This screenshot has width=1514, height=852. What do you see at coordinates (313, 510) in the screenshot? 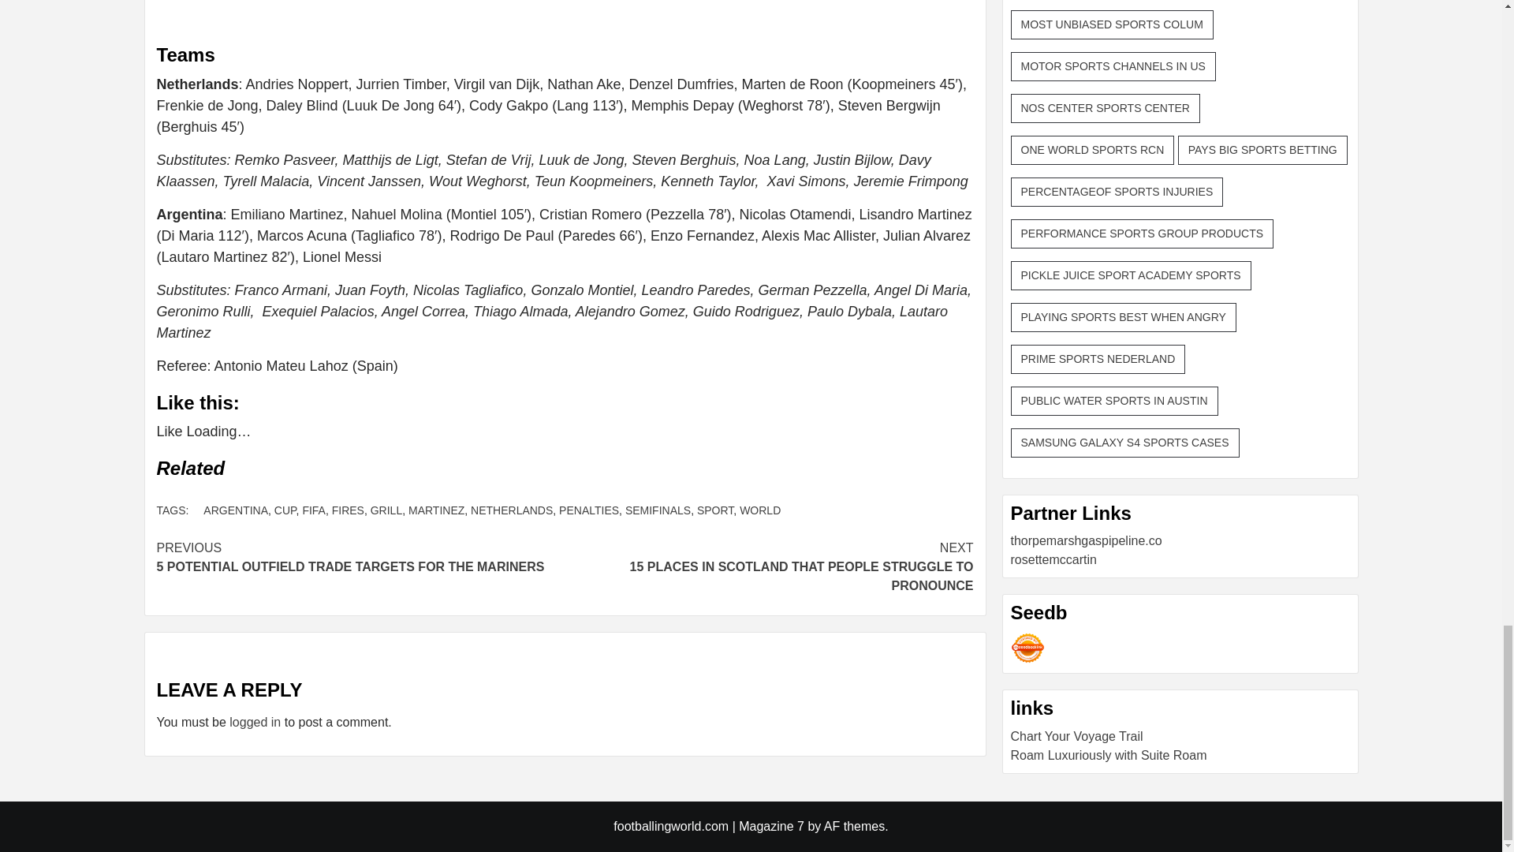
I see `SEMIFINALS` at bounding box center [313, 510].